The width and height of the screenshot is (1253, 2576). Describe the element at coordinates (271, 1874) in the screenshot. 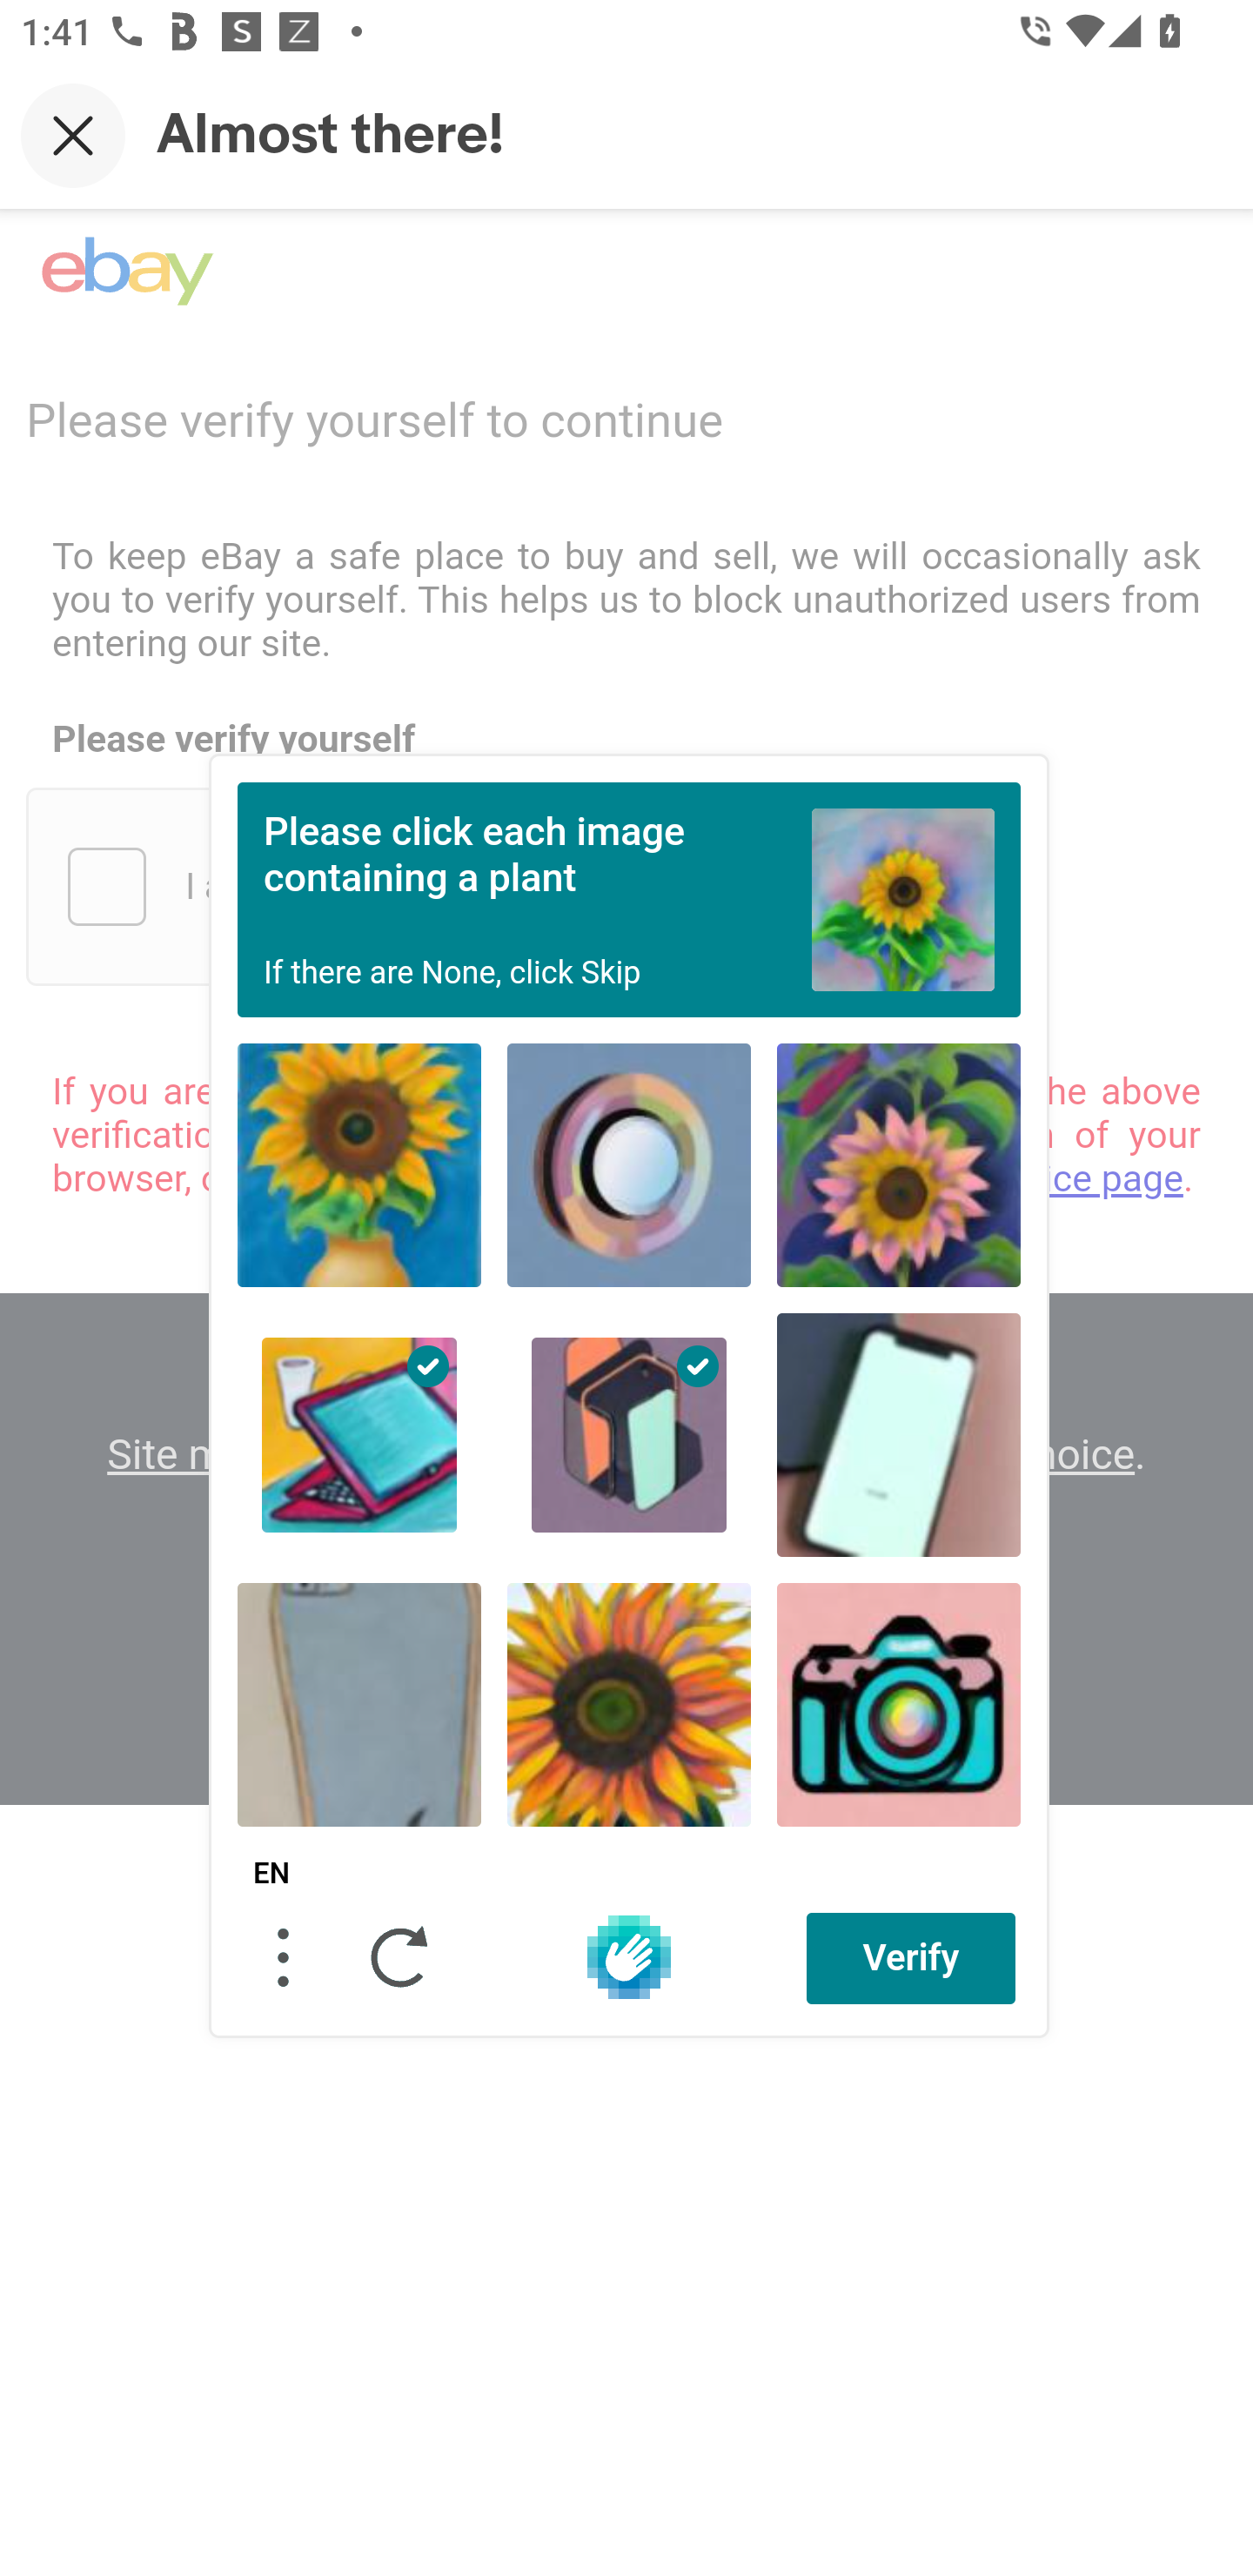

I see `English` at that location.